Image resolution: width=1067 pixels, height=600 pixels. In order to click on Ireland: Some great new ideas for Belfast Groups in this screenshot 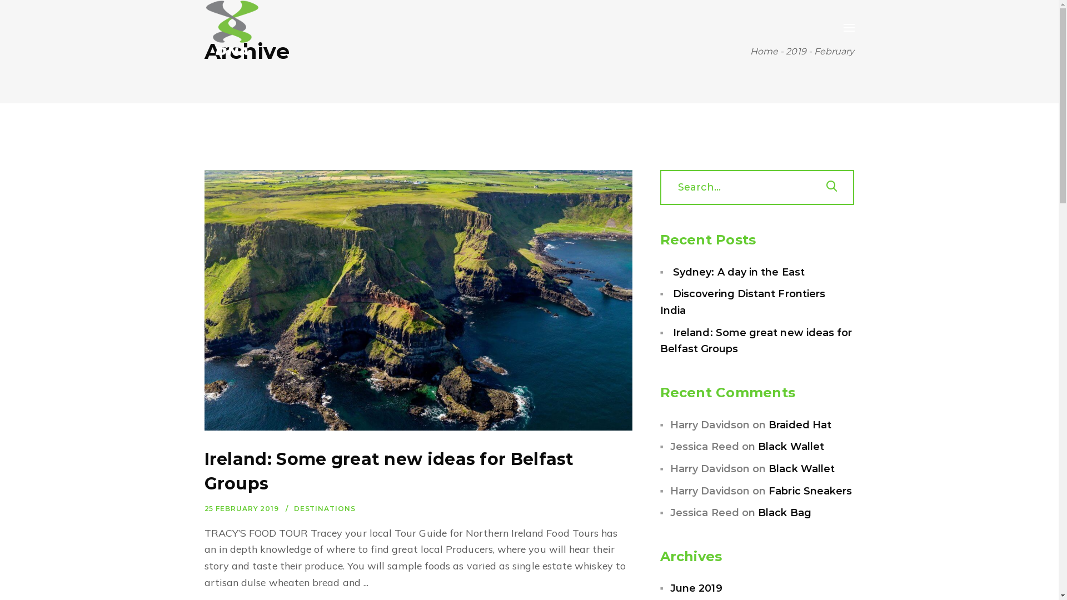, I will do `click(389, 471)`.